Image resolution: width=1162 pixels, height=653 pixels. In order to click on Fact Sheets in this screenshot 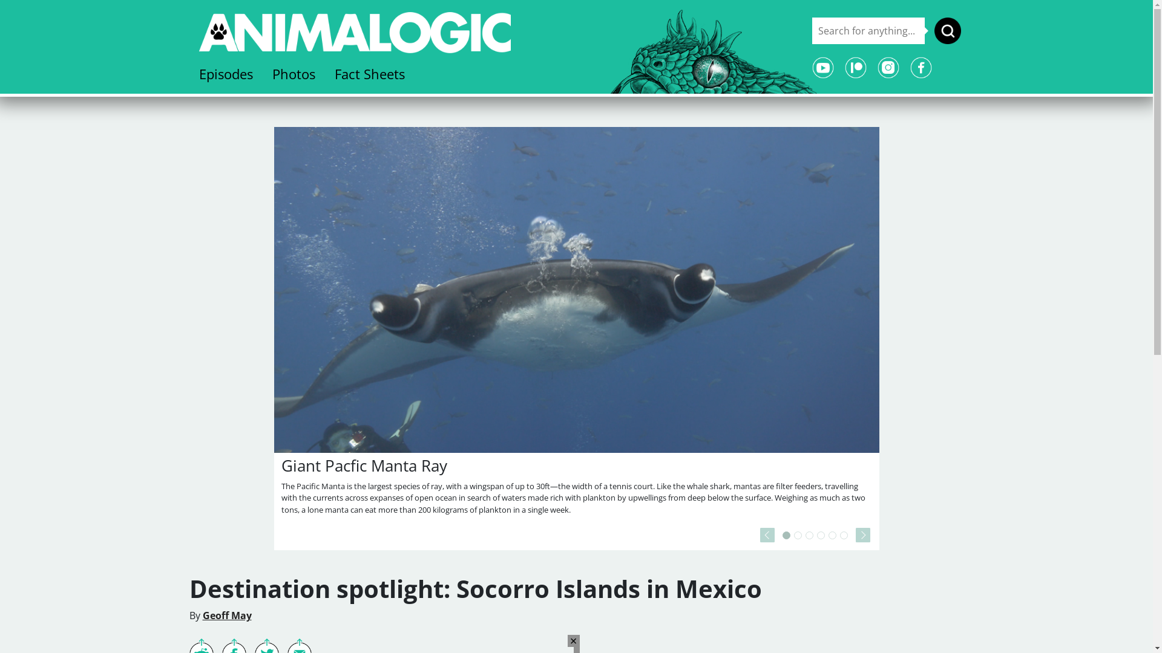, I will do `click(369, 74)`.